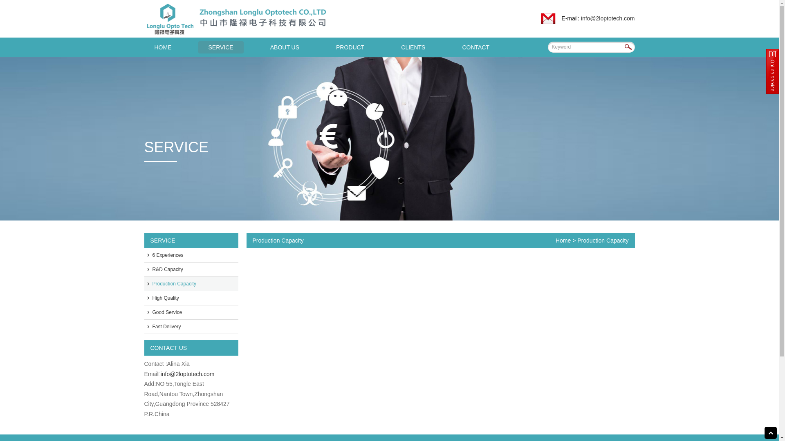 The image size is (785, 441). I want to click on HOME, so click(163, 47).